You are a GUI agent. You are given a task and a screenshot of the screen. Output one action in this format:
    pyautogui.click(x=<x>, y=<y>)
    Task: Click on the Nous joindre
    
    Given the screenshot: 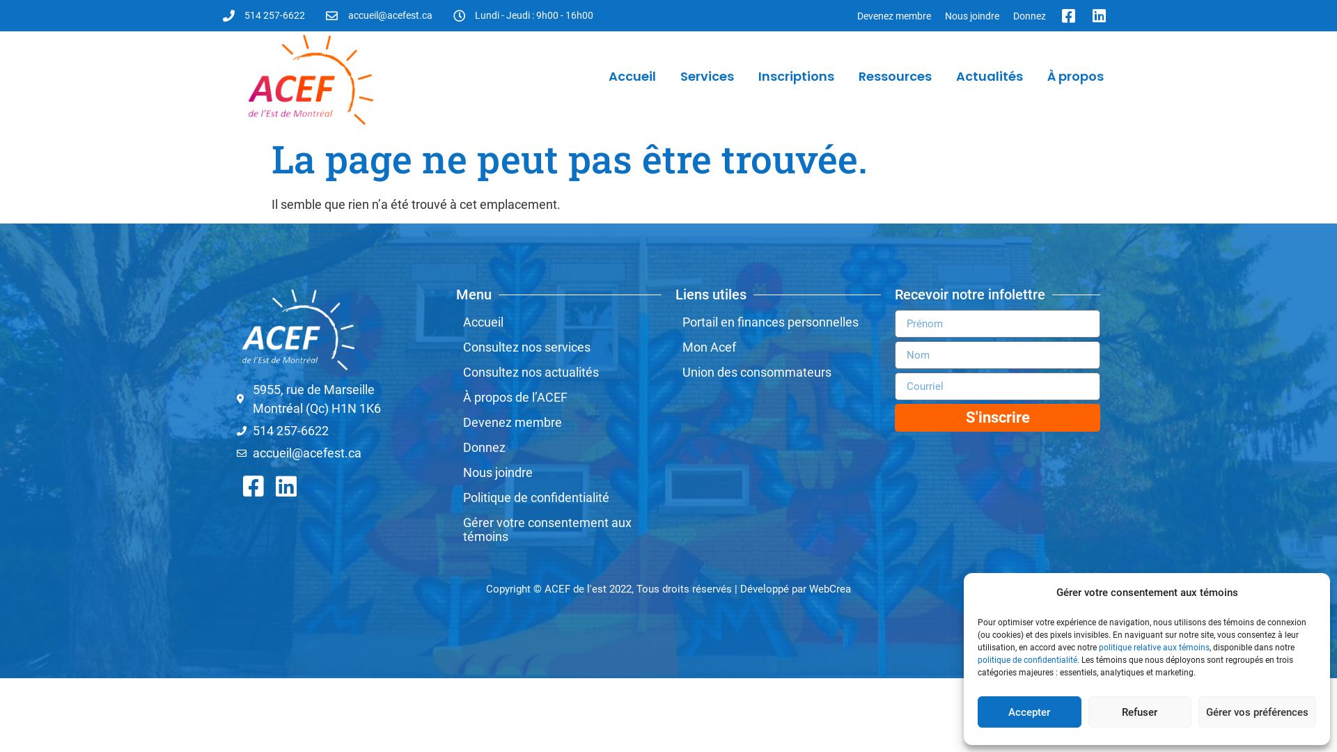 What is the action you would take?
    pyautogui.click(x=972, y=15)
    